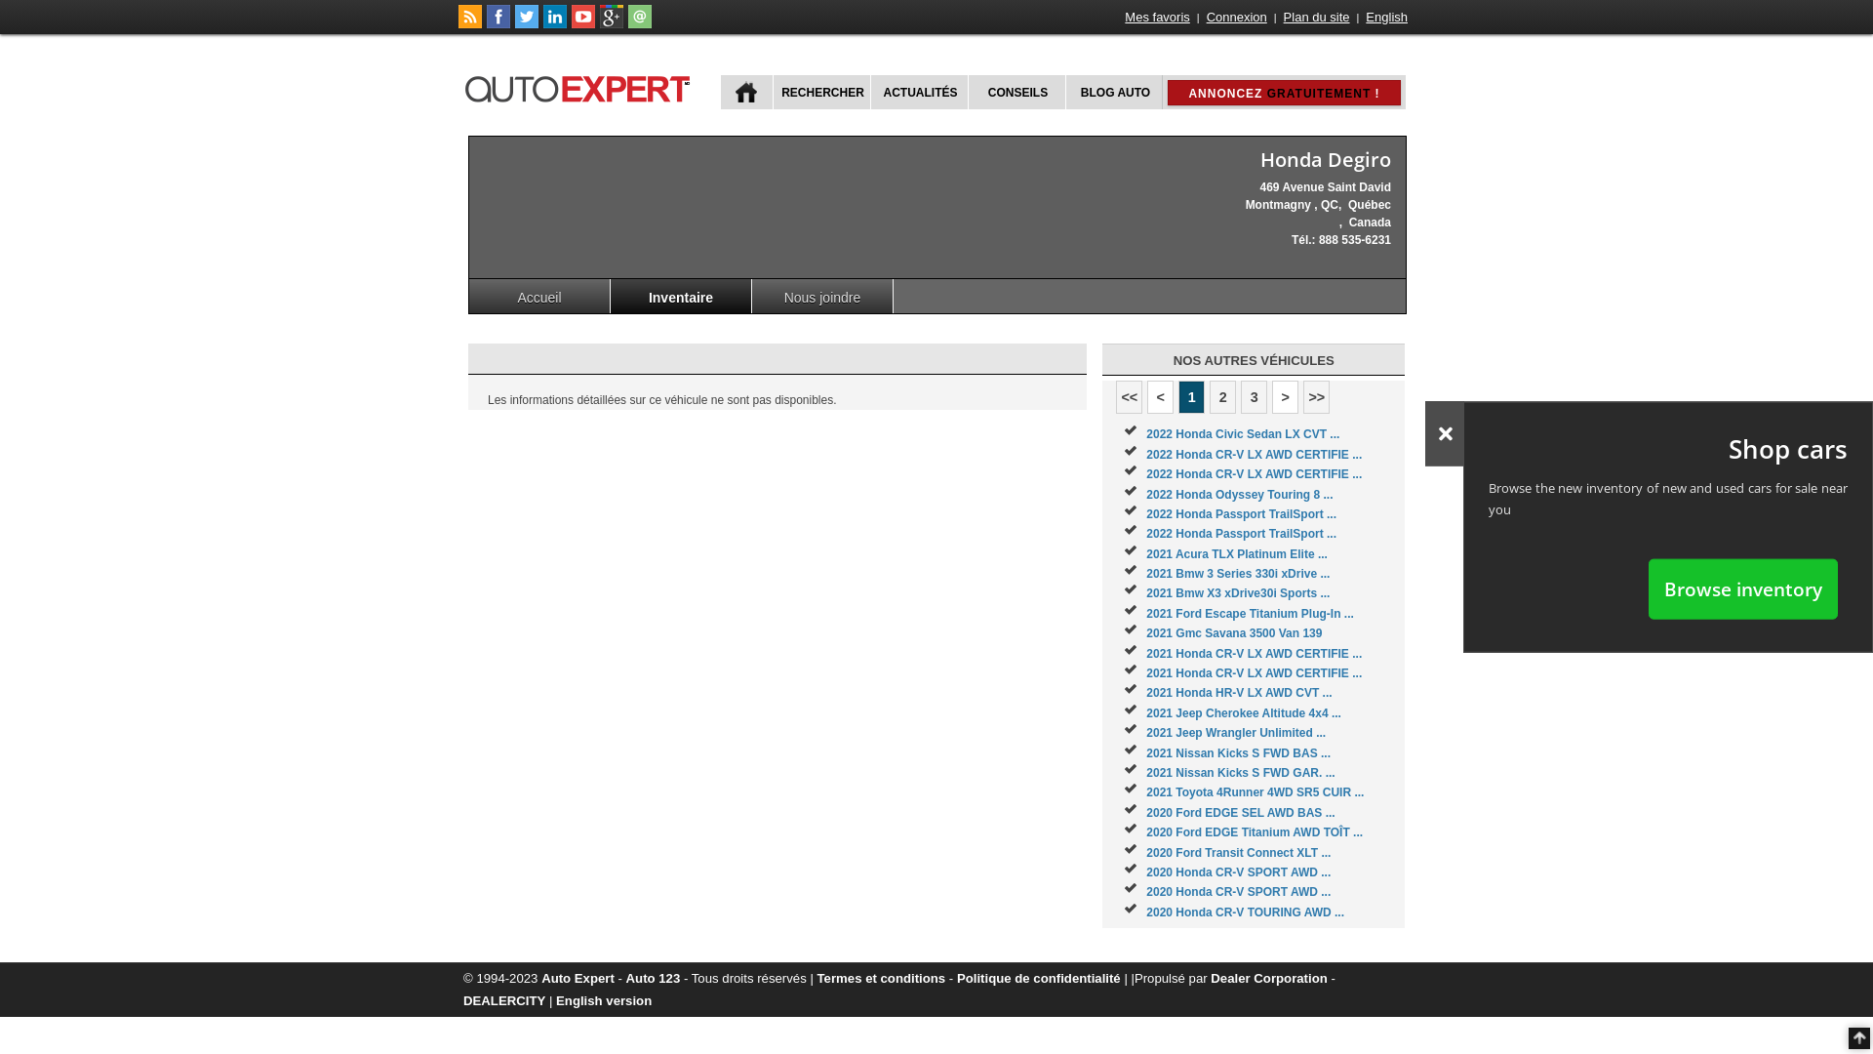 The image size is (1873, 1054). I want to click on ANNONCEZ GRATUITEMENT !, so click(1284, 93).